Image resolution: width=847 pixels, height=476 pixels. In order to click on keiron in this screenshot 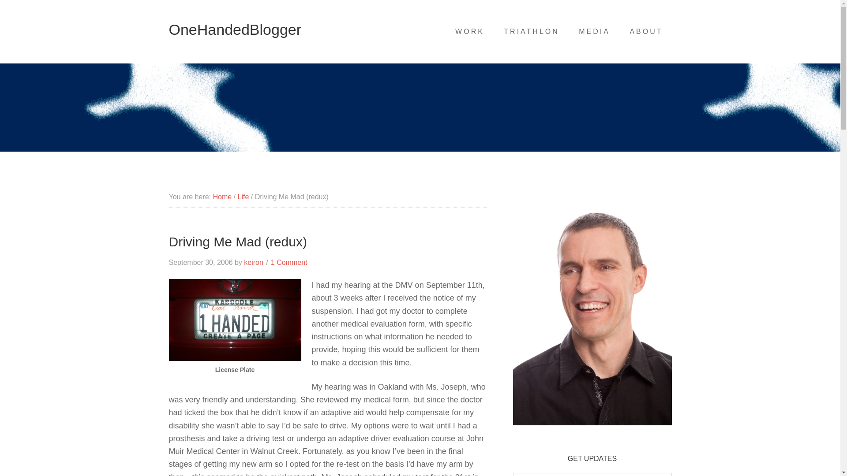, I will do `click(253, 262)`.